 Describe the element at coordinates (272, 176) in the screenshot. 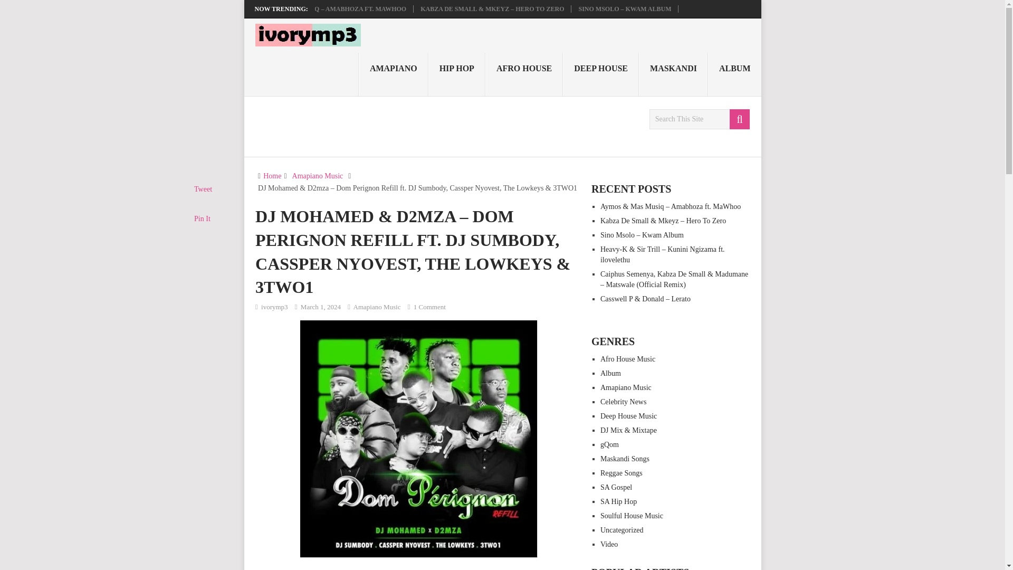

I see `Home` at that location.